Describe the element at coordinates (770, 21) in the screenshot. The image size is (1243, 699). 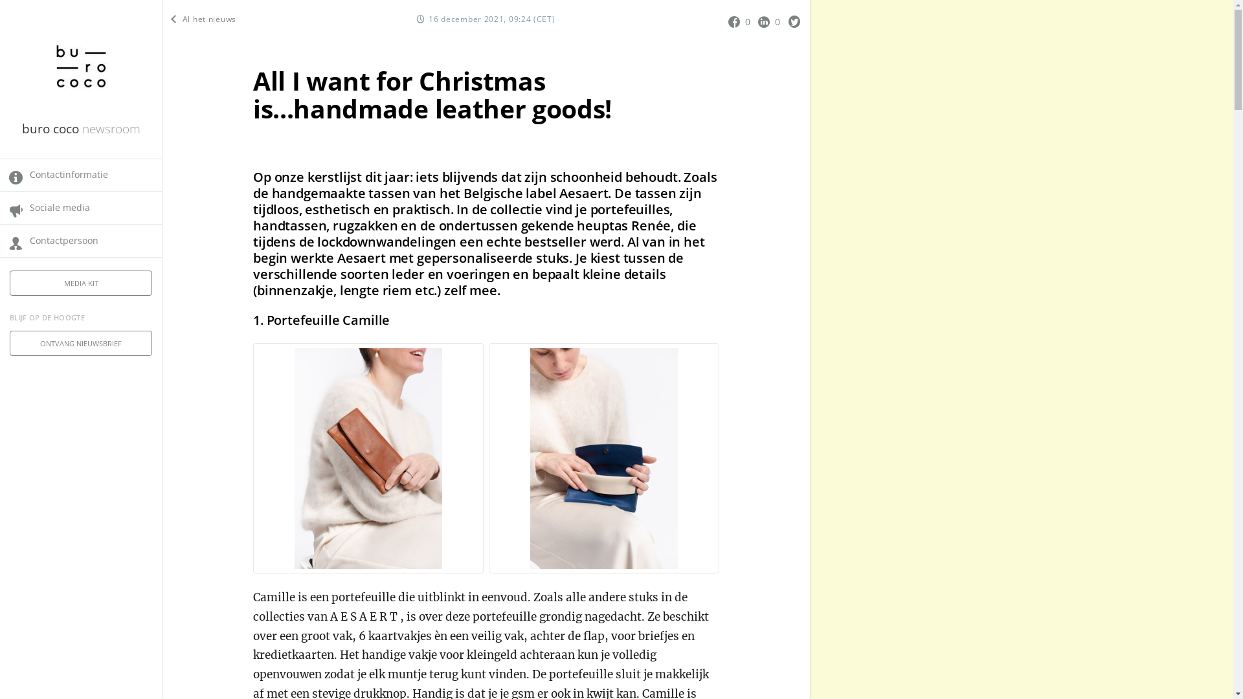
I see `0` at that location.